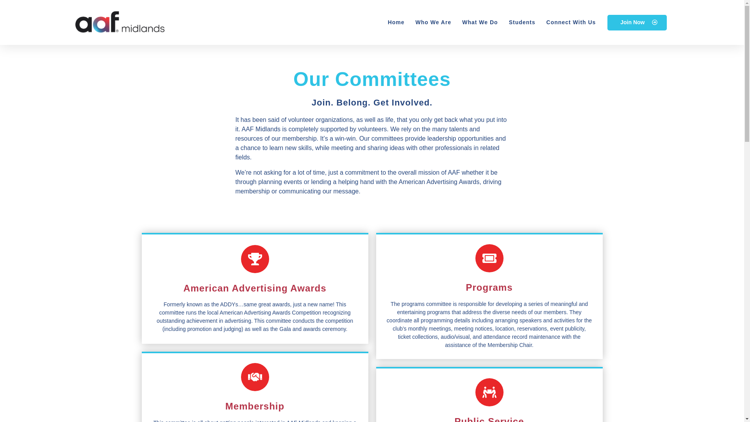 This screenshot has width=750, height=422. What do you see at coordinates (480, 23) in the screenshot?
I see `What We Do` at bounding box center [480, 23].